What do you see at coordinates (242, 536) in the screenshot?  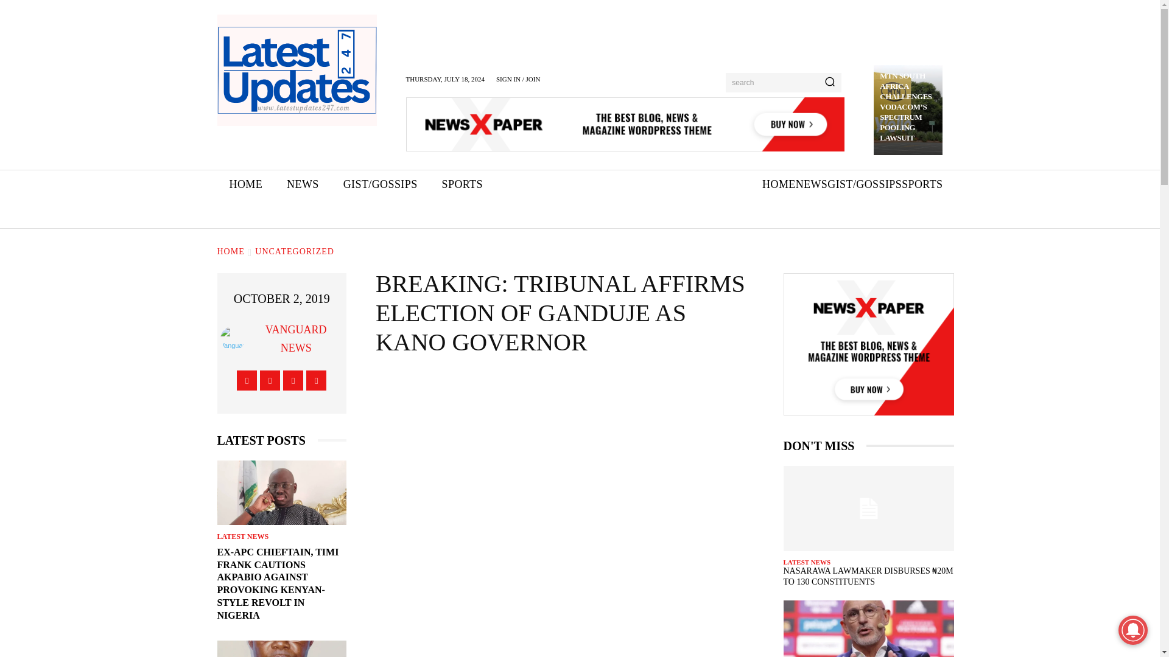 I see `LATEST NEWS` at bounding box center [242, 536].